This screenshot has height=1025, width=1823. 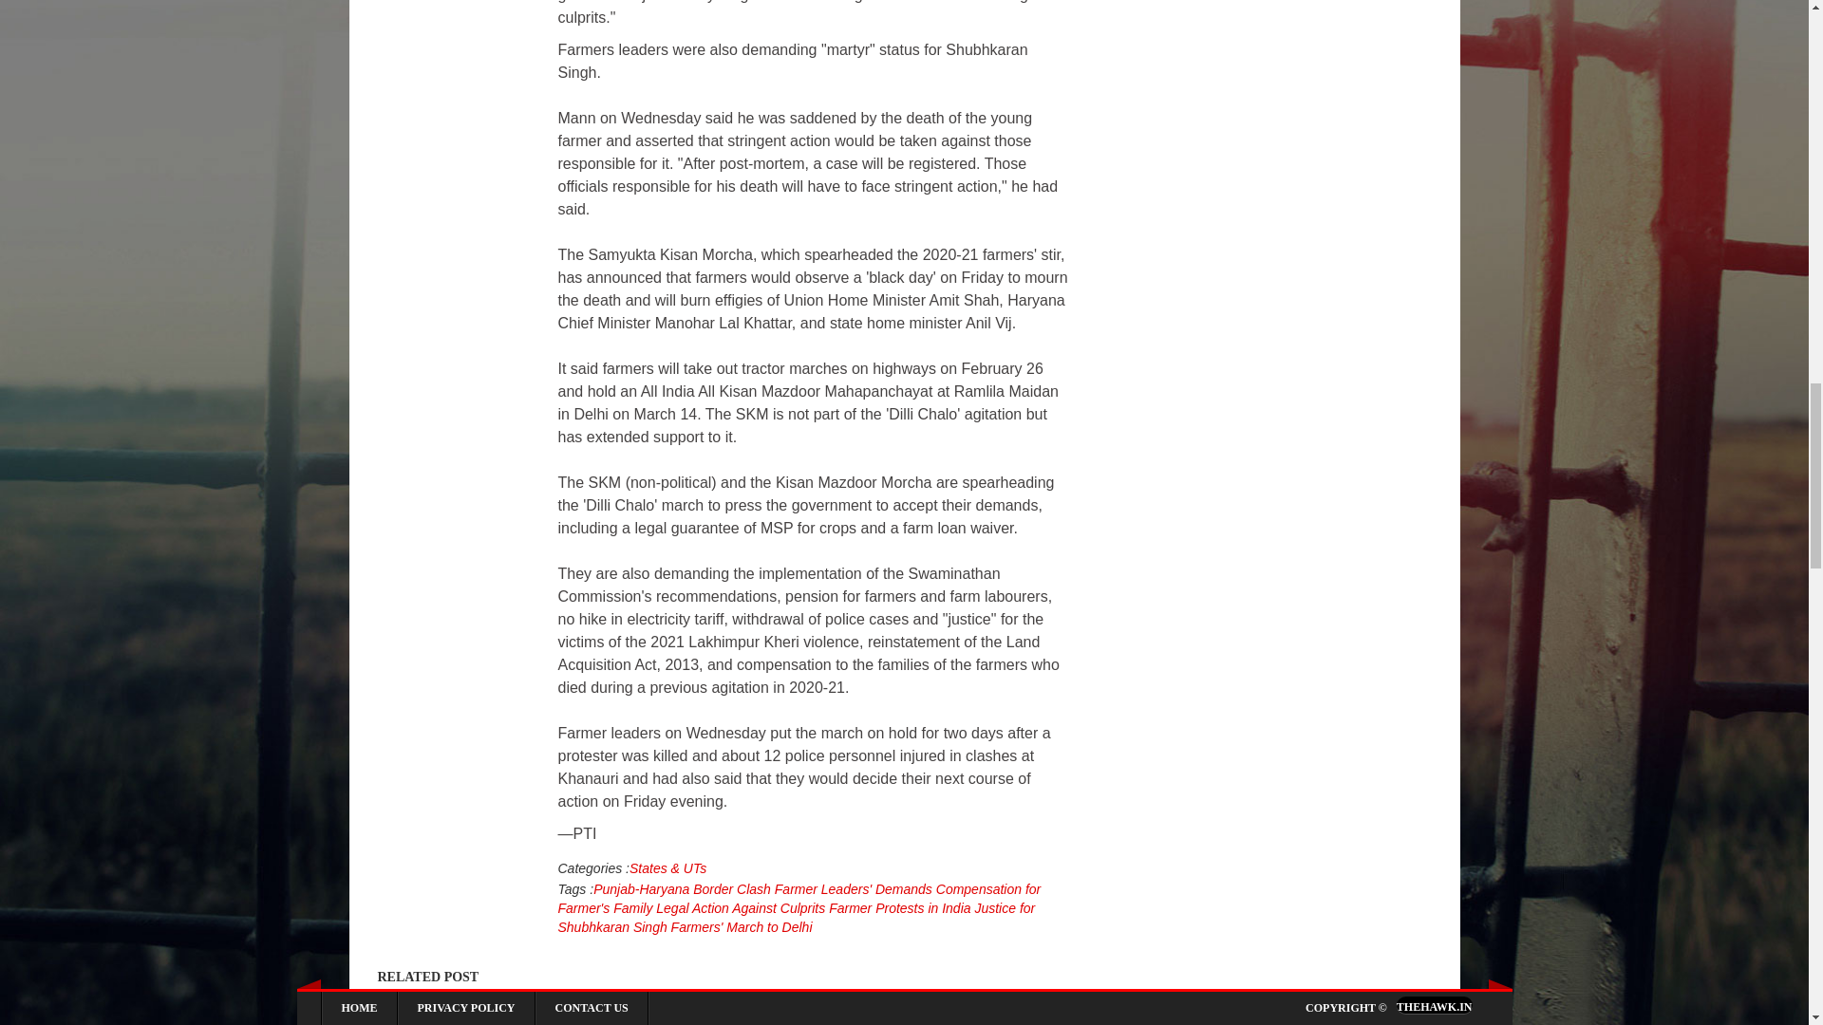 What do you see at coordinates (799, 898) in the screenshot?
I see `Compensation for Farmer's Family` at bounding box center [799, 898].